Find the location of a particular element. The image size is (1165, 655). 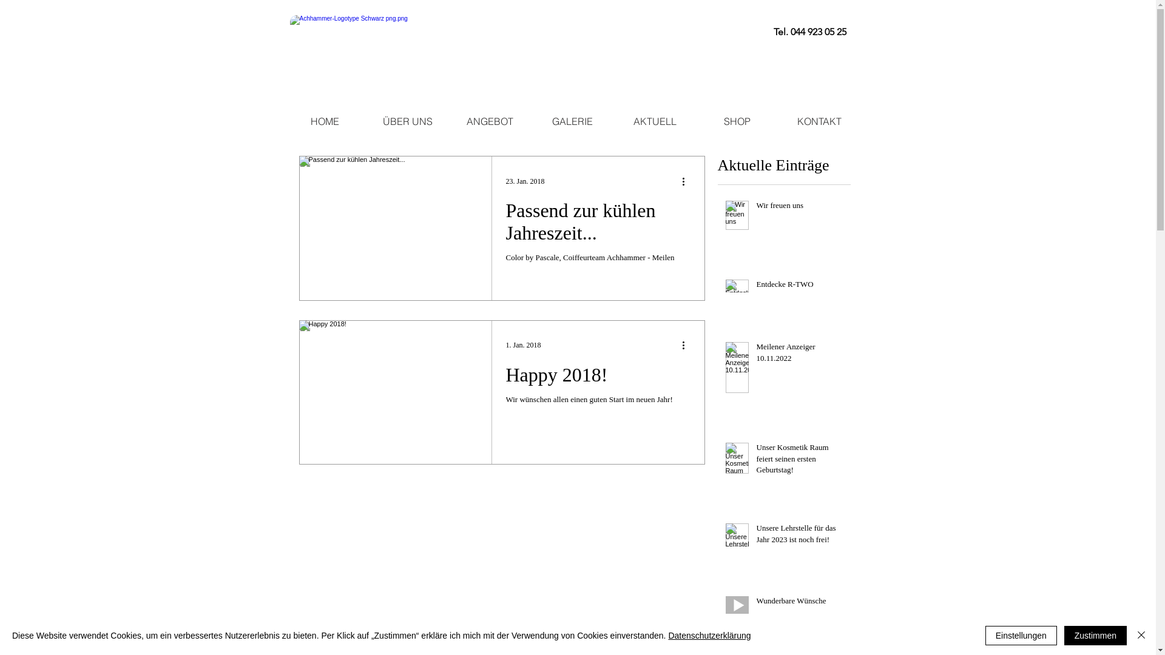

Entdecke R-TWO is located at coordinates (800, 287).